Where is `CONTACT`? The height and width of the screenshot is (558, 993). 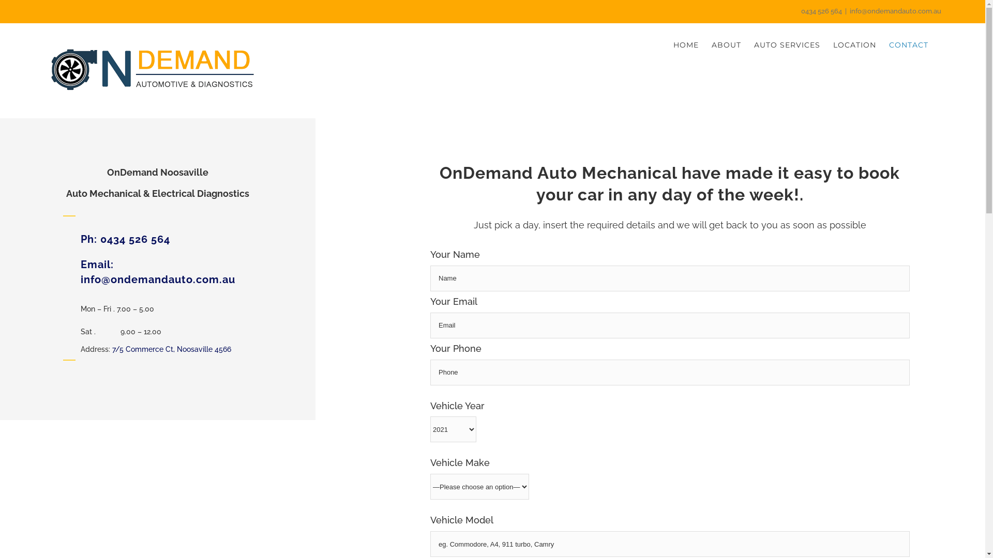
CONTACT is located at coordinates (909, 45).